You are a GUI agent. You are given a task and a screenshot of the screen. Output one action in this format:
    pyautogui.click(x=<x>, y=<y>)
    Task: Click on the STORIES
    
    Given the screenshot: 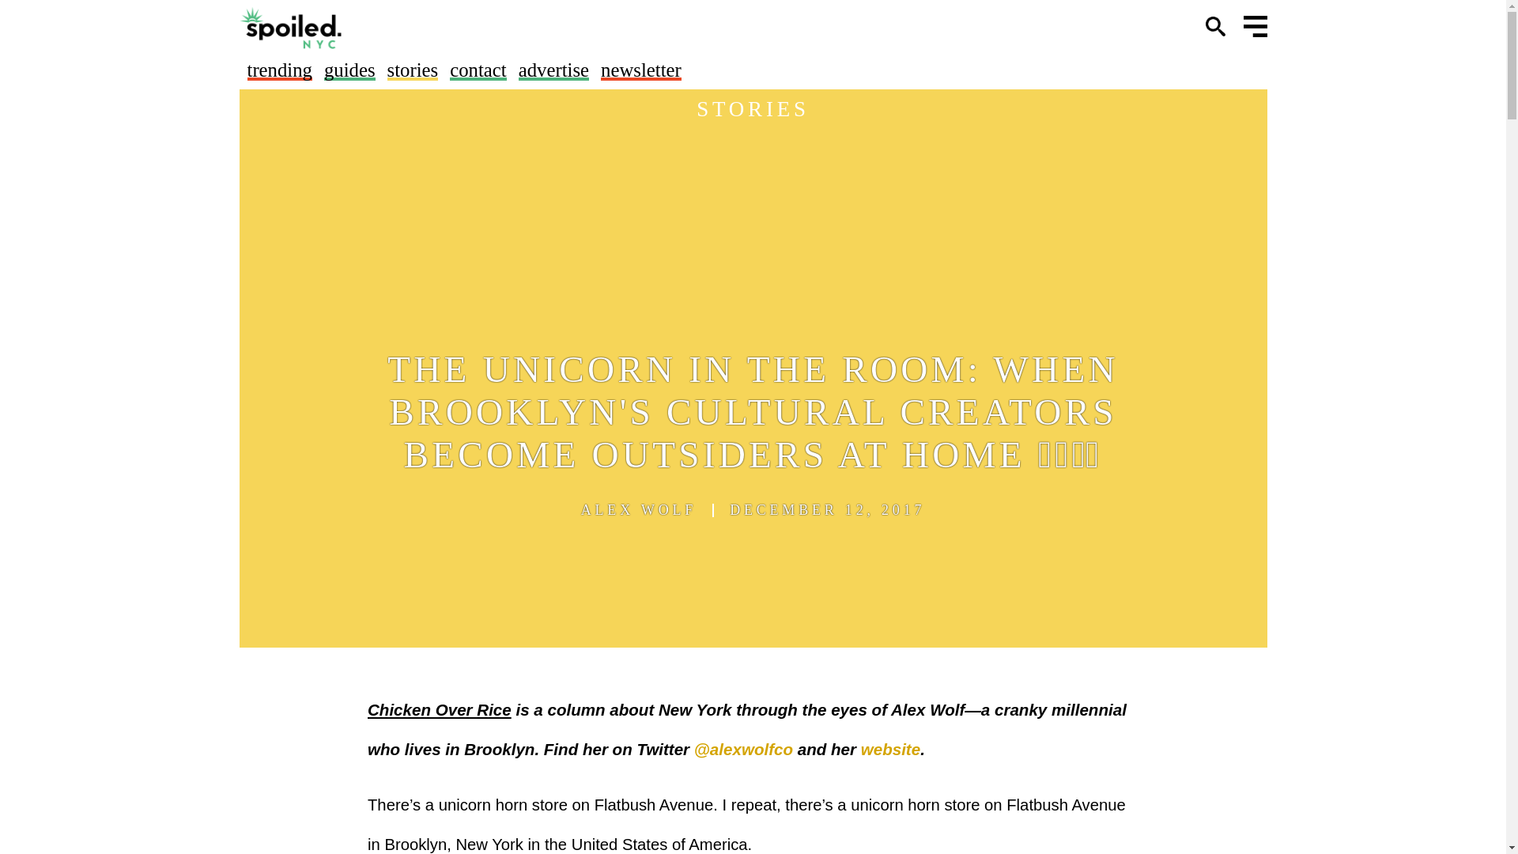 What is the action you would take?
    pyautogui.click(x=753, y=109)
    